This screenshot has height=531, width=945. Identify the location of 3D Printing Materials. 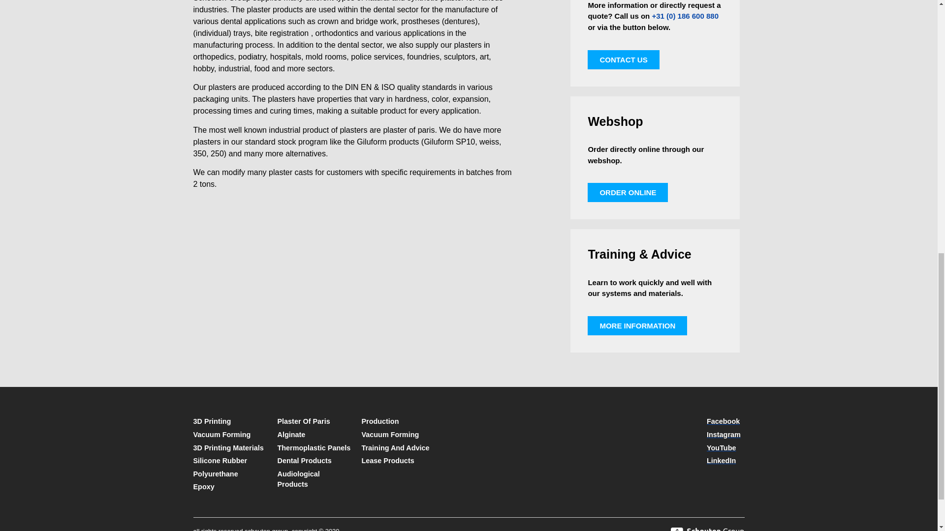
(230, 448).